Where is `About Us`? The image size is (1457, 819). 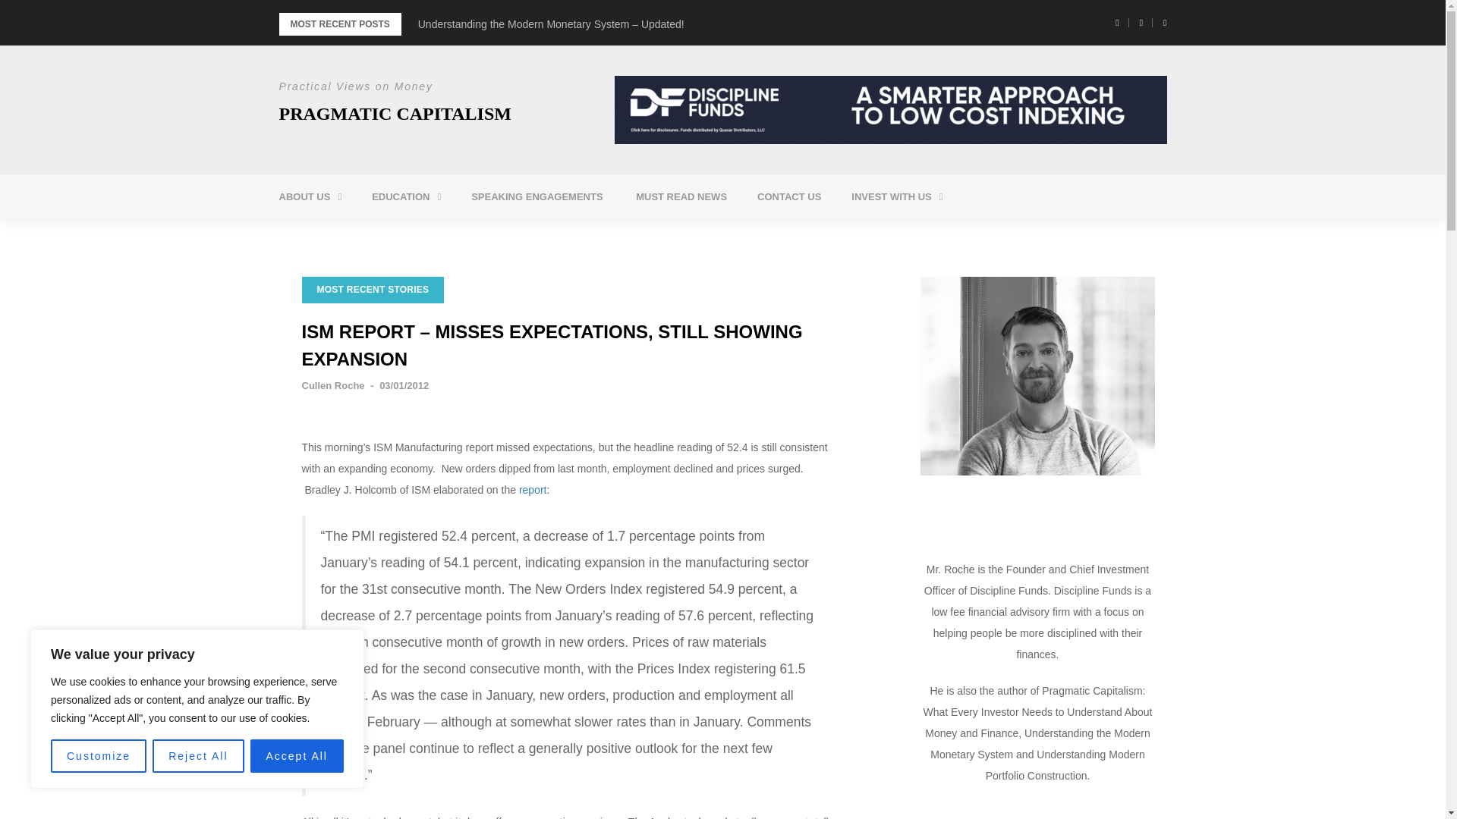
About Us is located at coordinates (310, 197).